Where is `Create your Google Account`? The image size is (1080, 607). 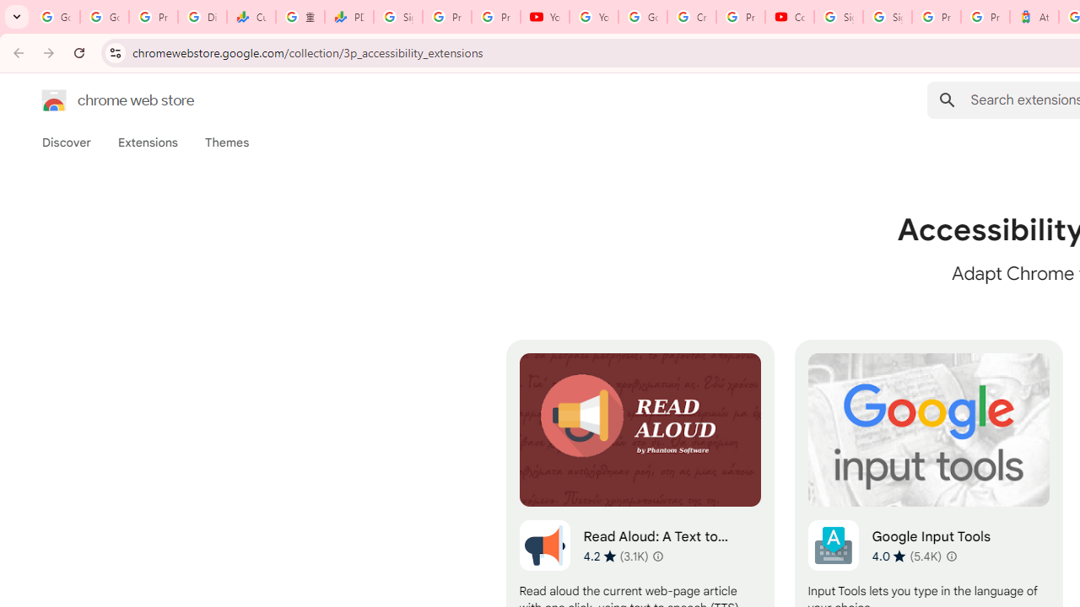
Create your Google Account is located at coordinates (692, 17).